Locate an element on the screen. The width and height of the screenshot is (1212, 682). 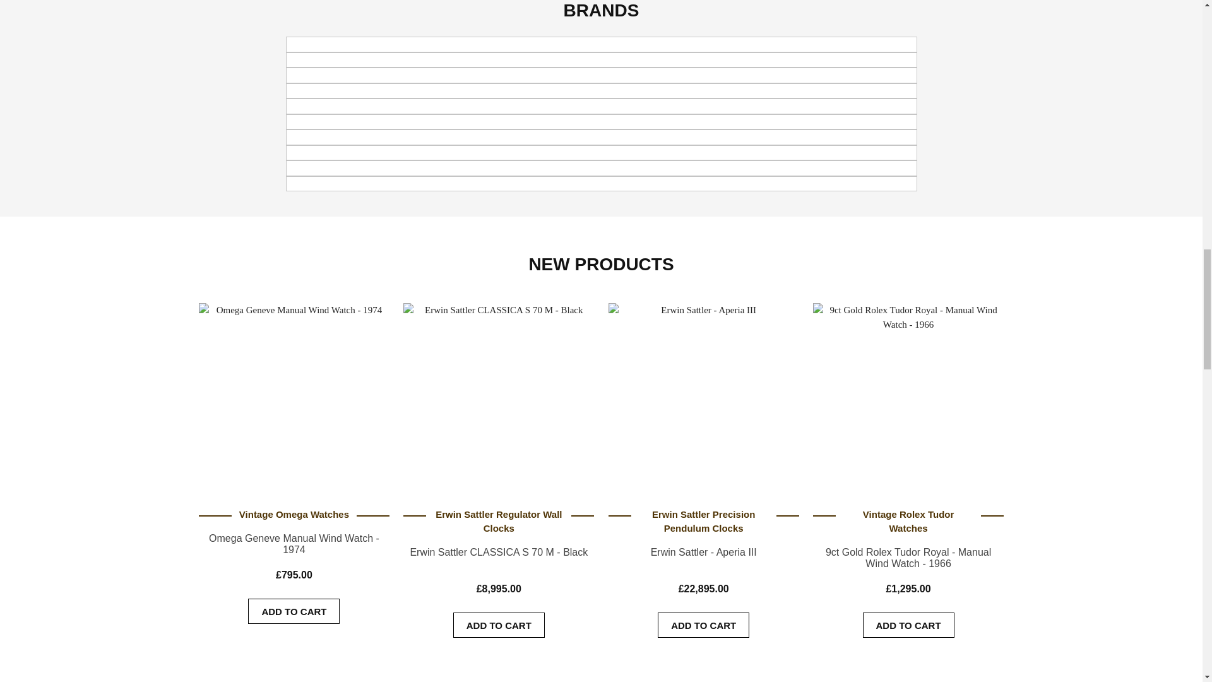
Omega Geneve Manual Wind Watch - 1974 is located at coordinates (294, 390).